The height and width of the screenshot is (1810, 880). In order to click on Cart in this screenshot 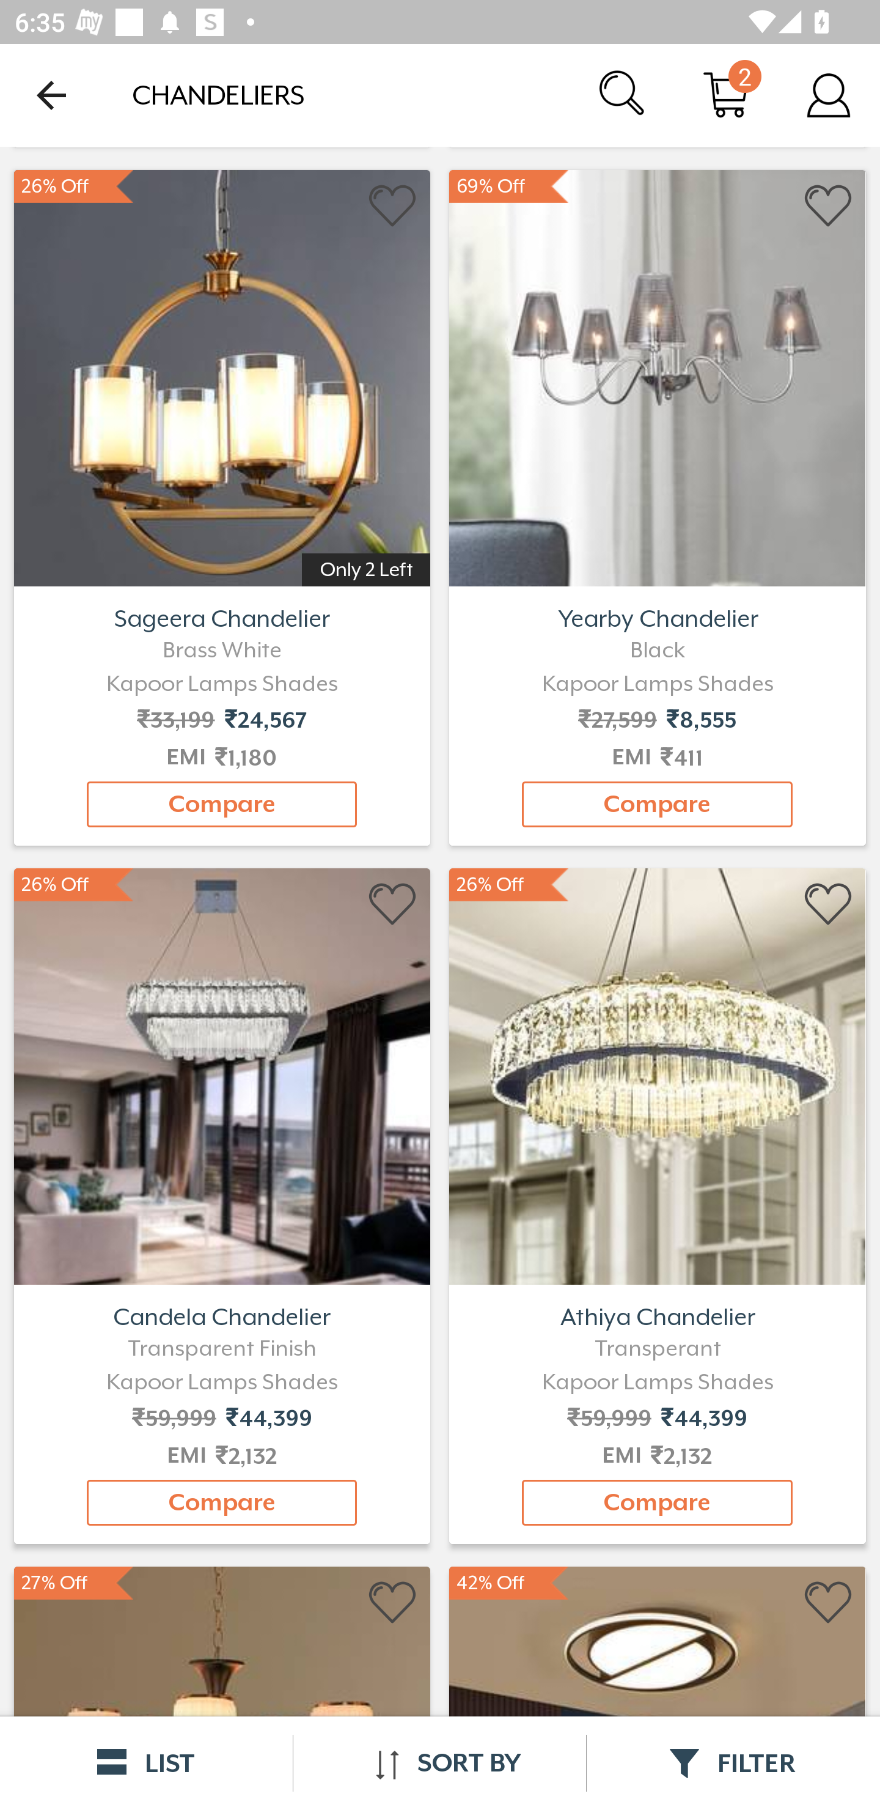, I will do `click(726, 94)`.